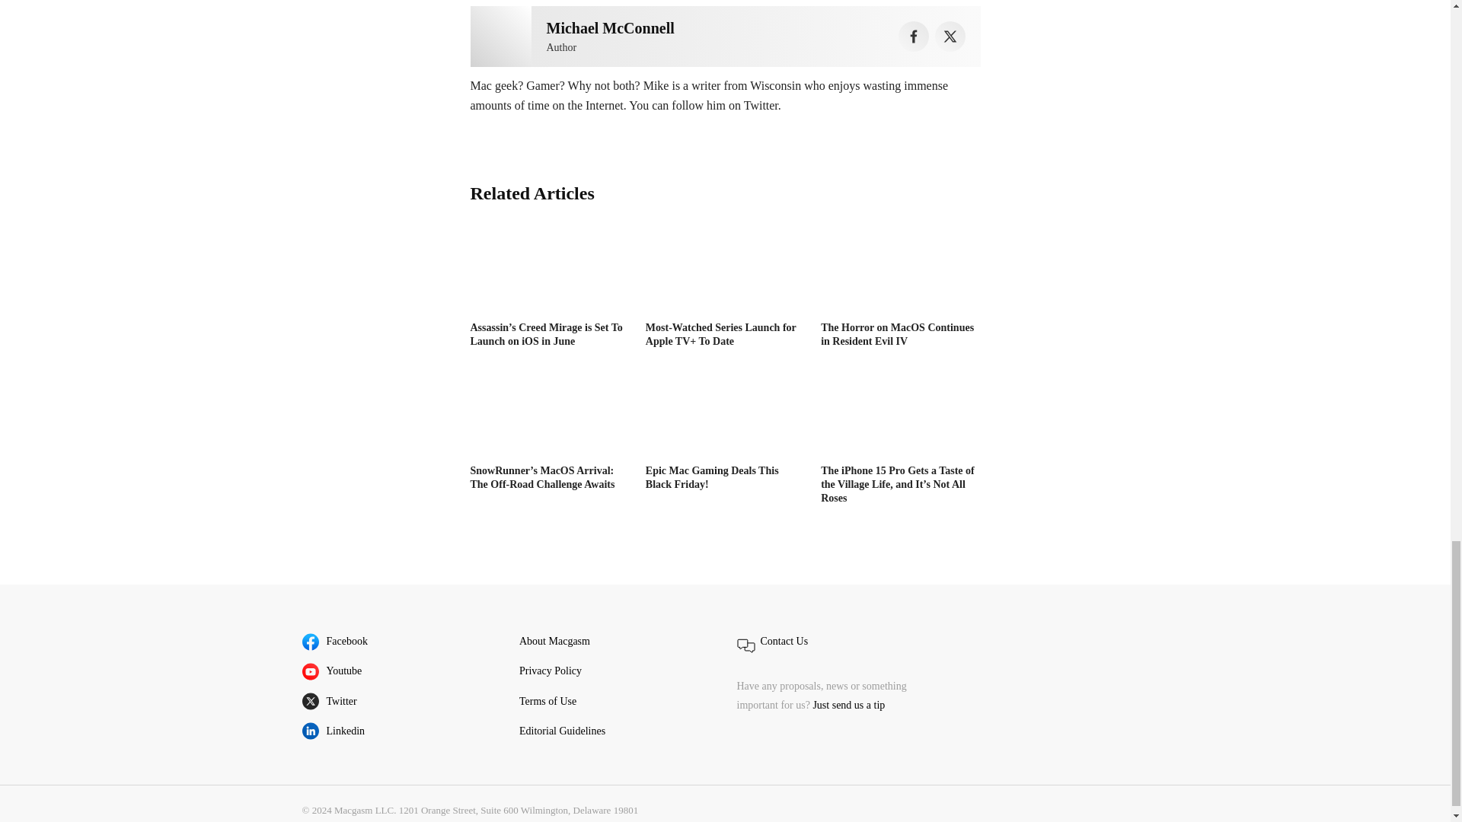  Describe the element at coordinates (914, 37) in the screenshot. I see `Facebook` at that location.